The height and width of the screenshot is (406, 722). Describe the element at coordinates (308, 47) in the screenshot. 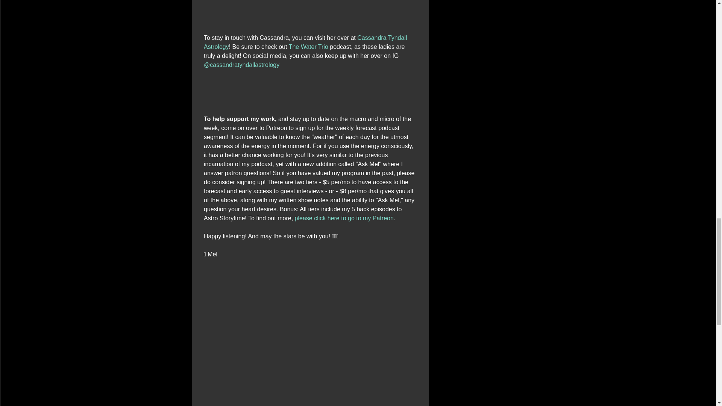

I see `The Water Trio` at that location.